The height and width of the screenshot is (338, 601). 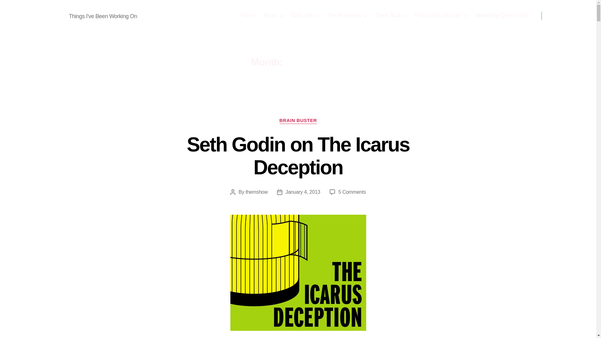 What do you see at coordinates (48, 15) in the screenshot?
I see `JW5150` at bounding box center [48, 15].